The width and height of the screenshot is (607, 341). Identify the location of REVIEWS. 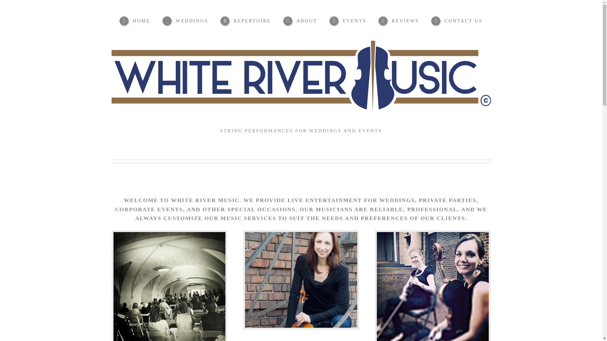
(398, 21).